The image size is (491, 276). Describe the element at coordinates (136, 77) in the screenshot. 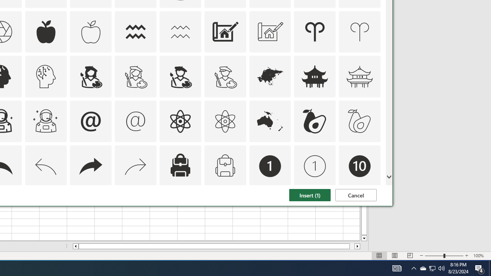

I see `AutomationID: Icons_ArtistFemale_M` at that location.